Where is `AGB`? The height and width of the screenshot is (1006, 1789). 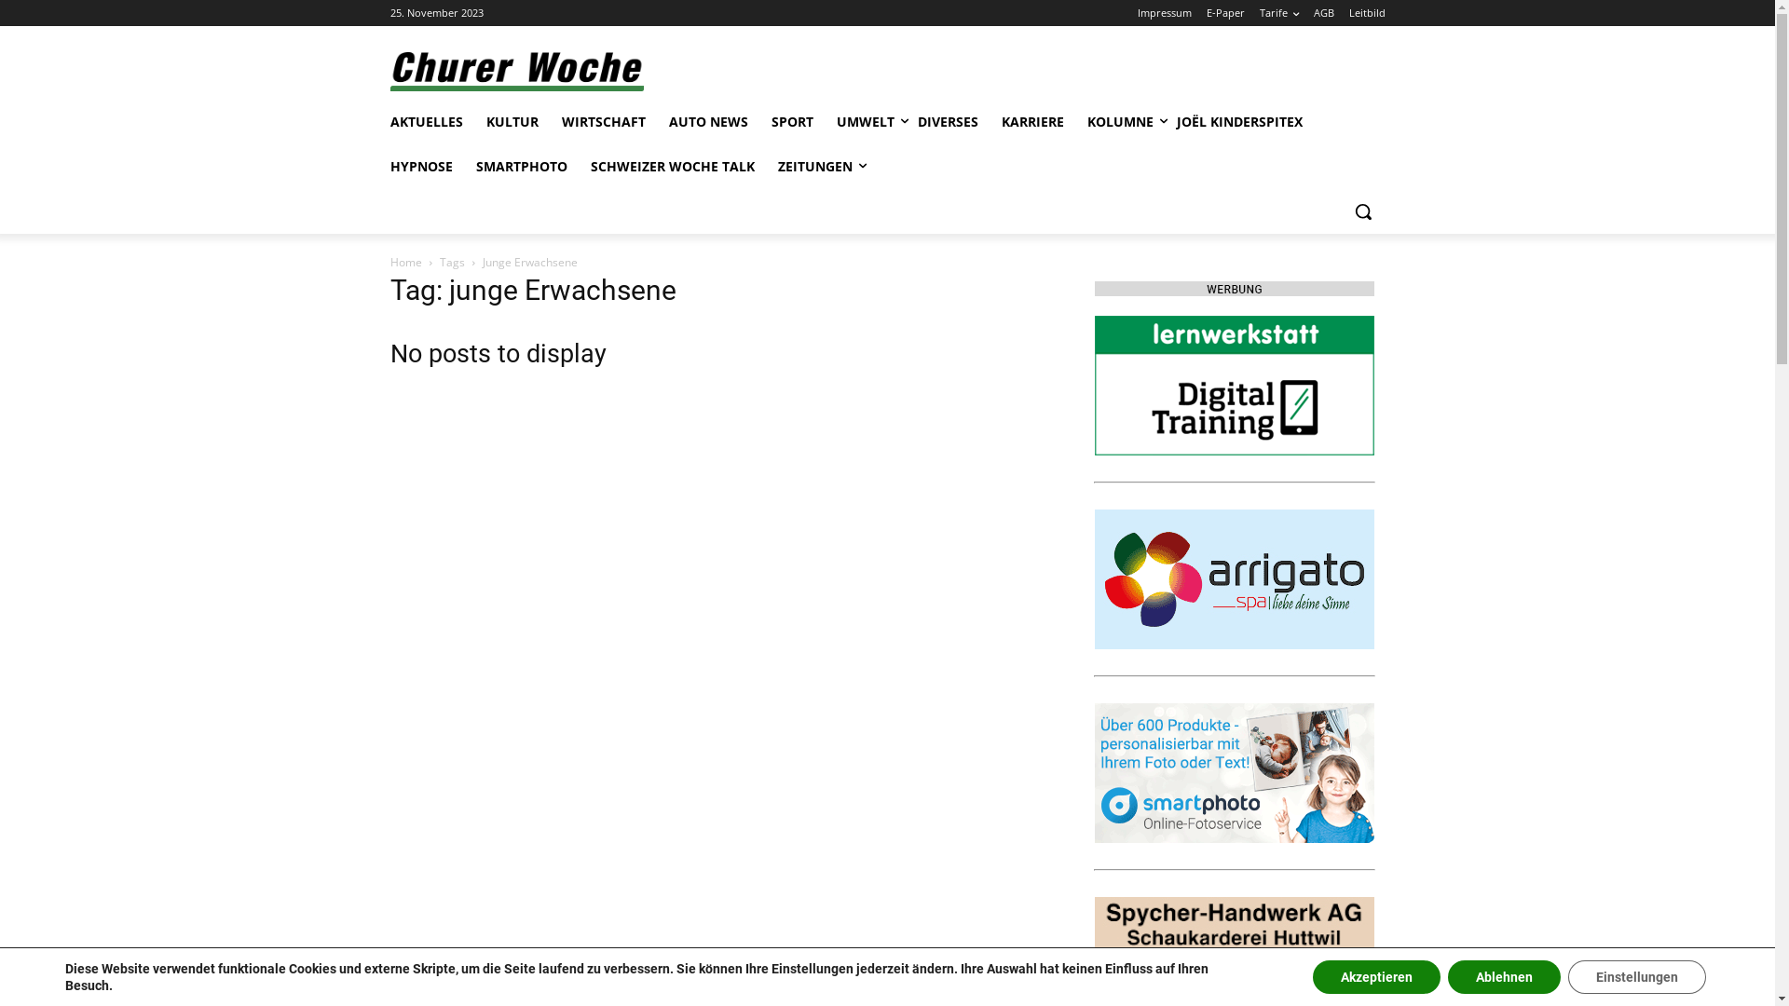 AGB is located at coordinates (1324, 13).